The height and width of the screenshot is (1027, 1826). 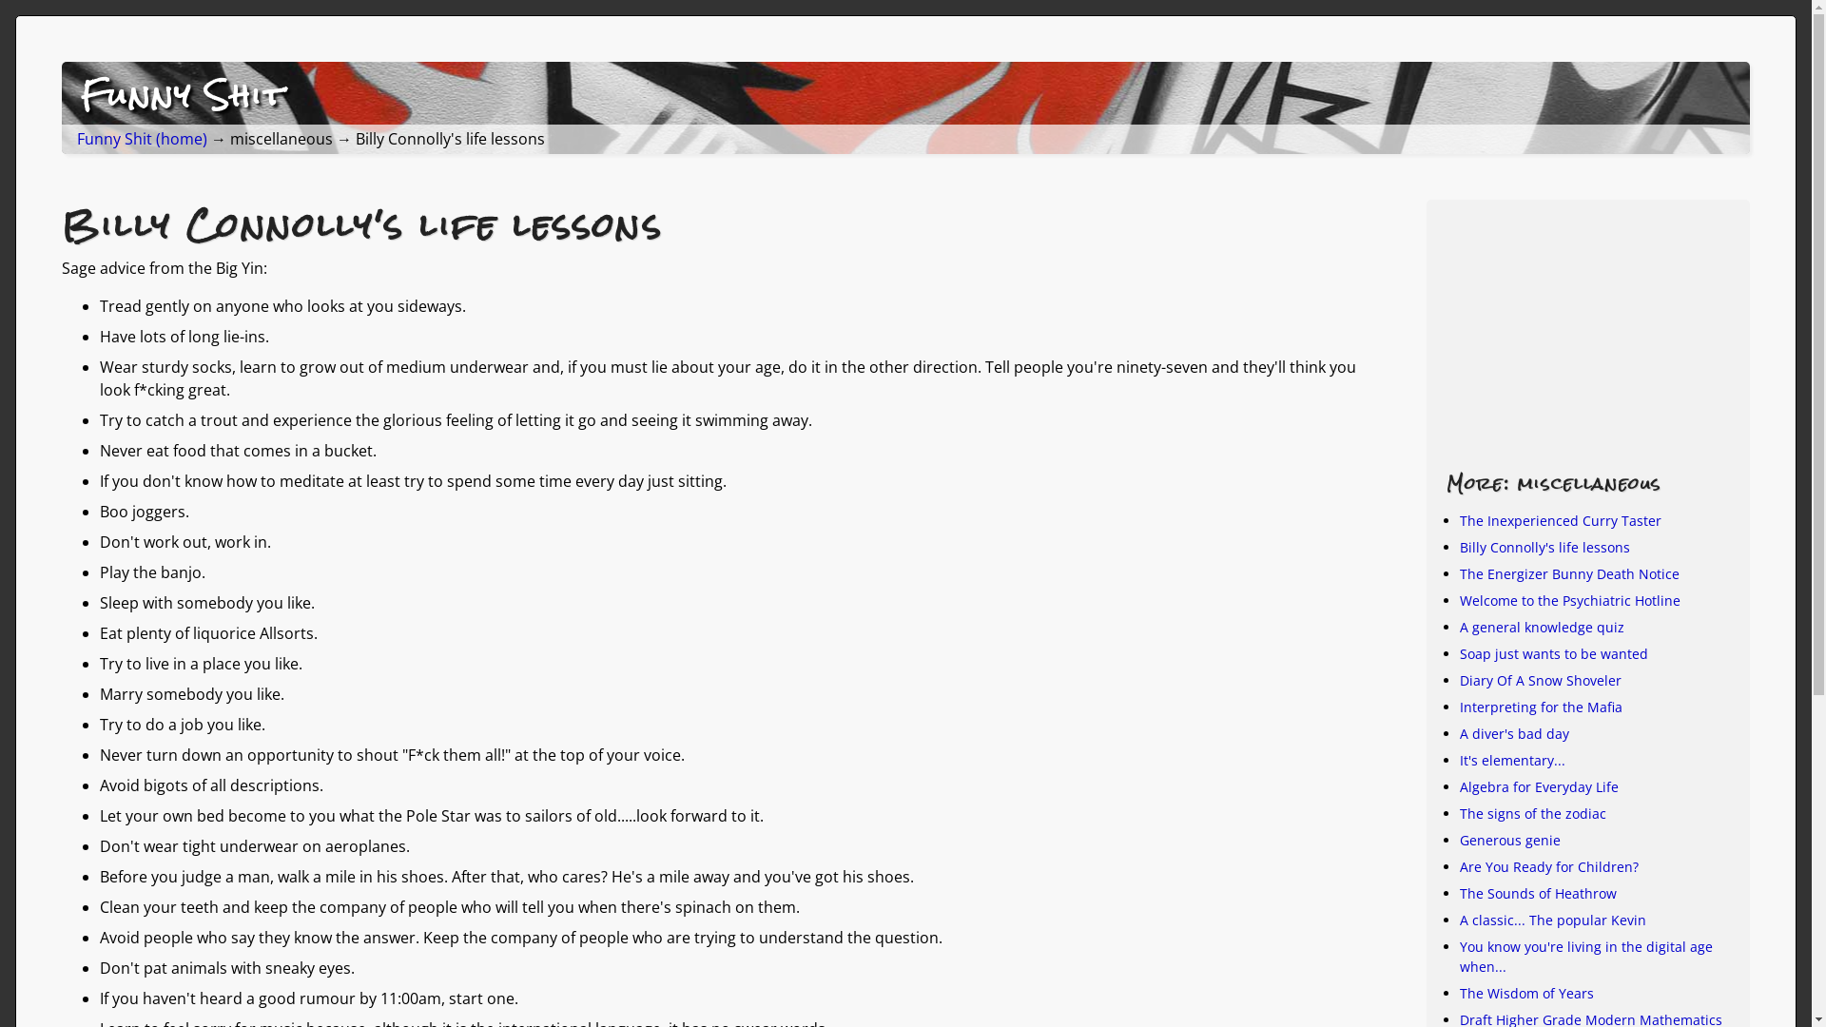 I want to click on A classic... The popular Kevin, so click(x=1553, y=920).